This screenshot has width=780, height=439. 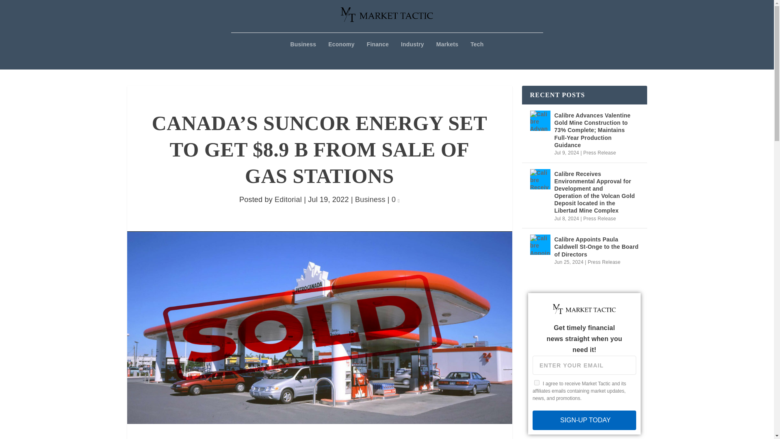 I want to click on Press Release, so click(x=600, y=153).